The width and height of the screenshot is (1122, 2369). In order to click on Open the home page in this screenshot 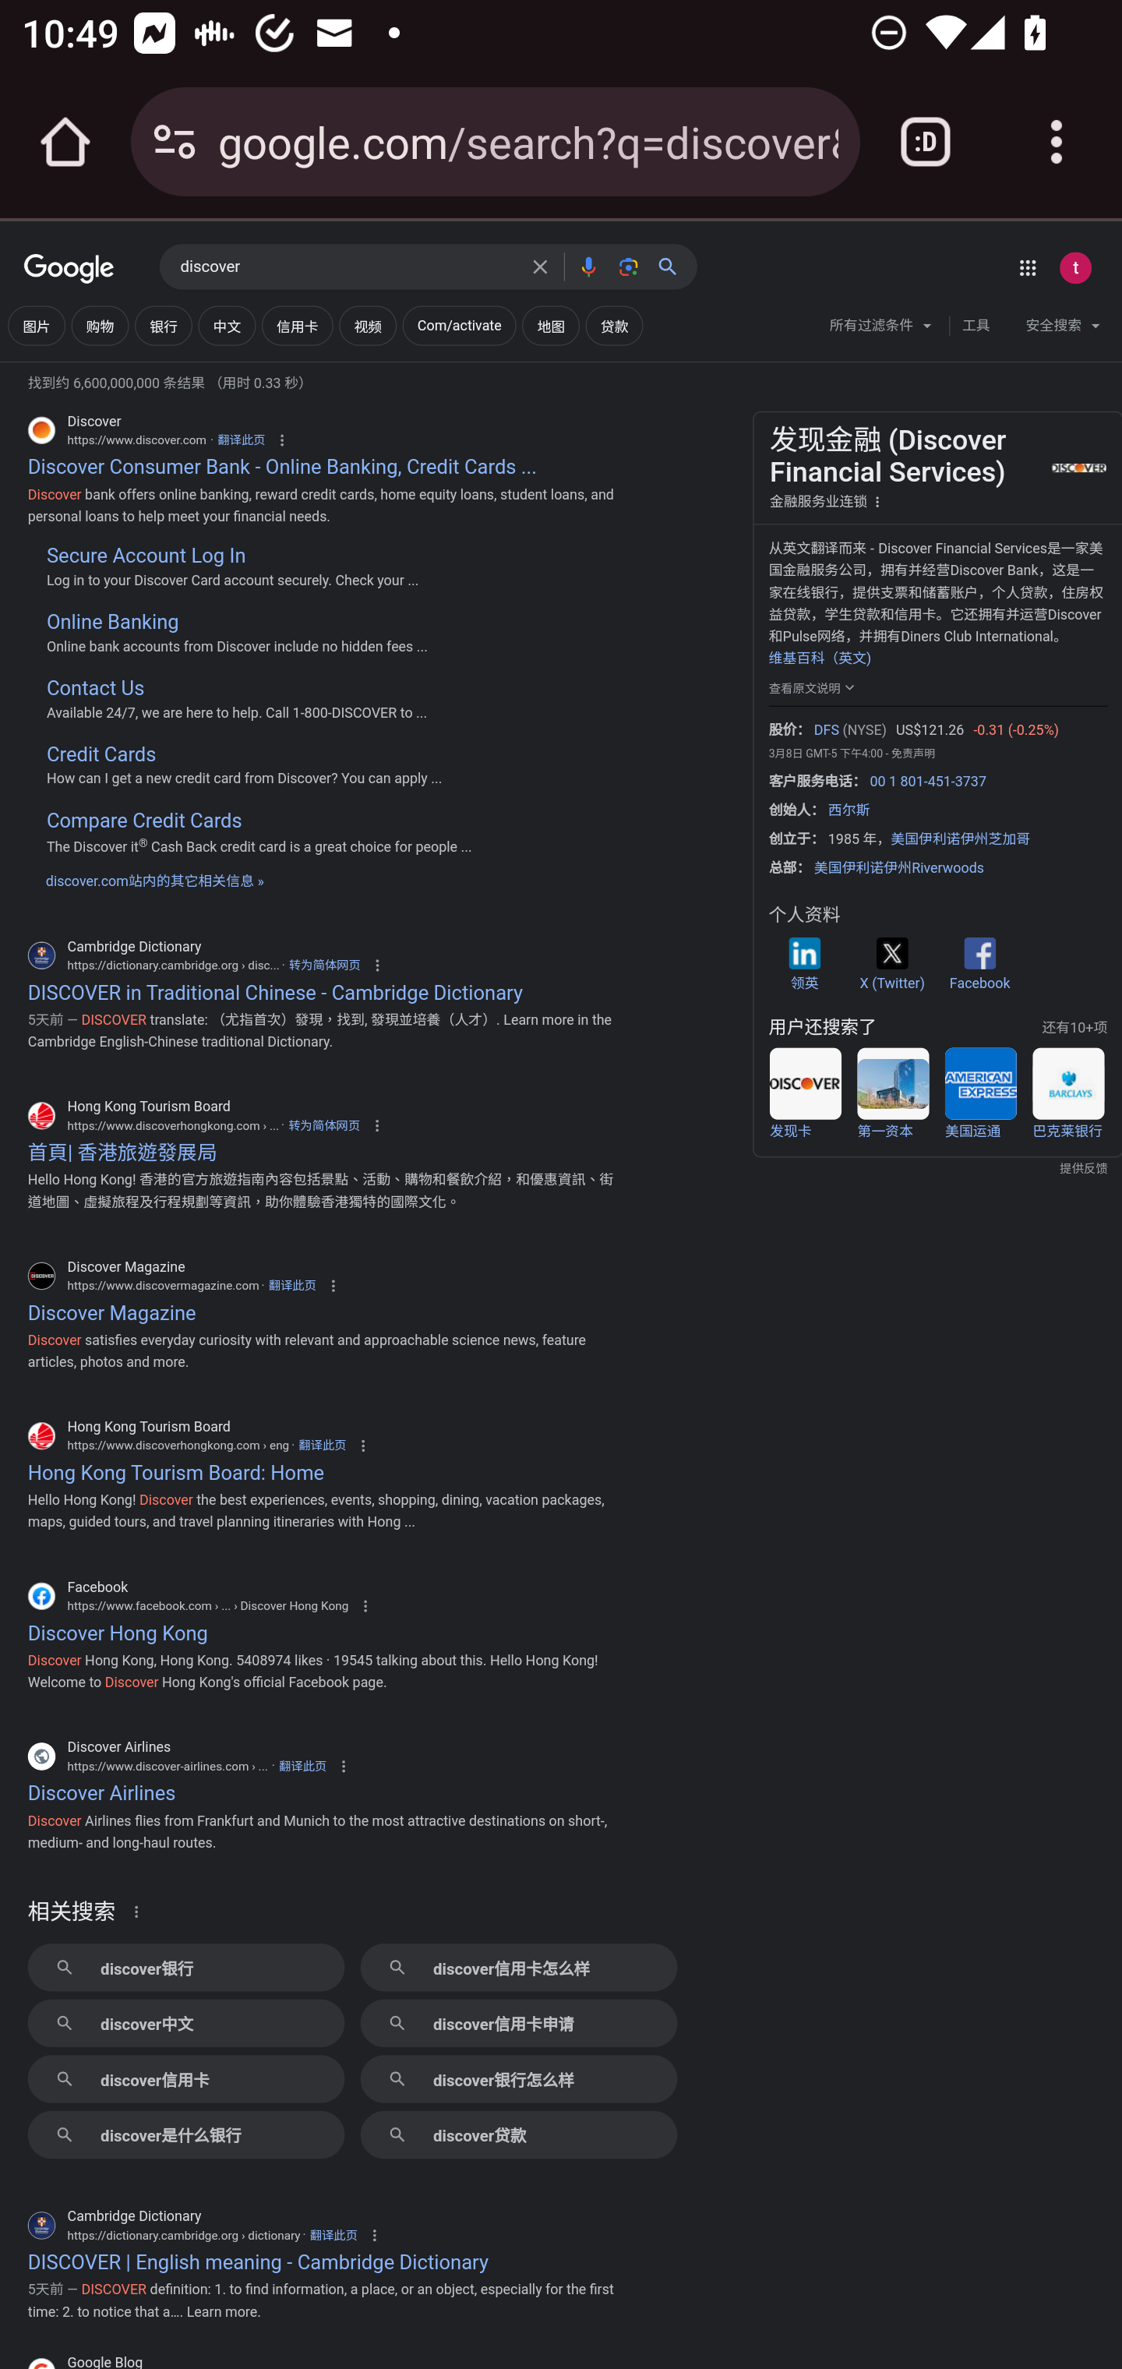, I will do `click(65, 142)`.